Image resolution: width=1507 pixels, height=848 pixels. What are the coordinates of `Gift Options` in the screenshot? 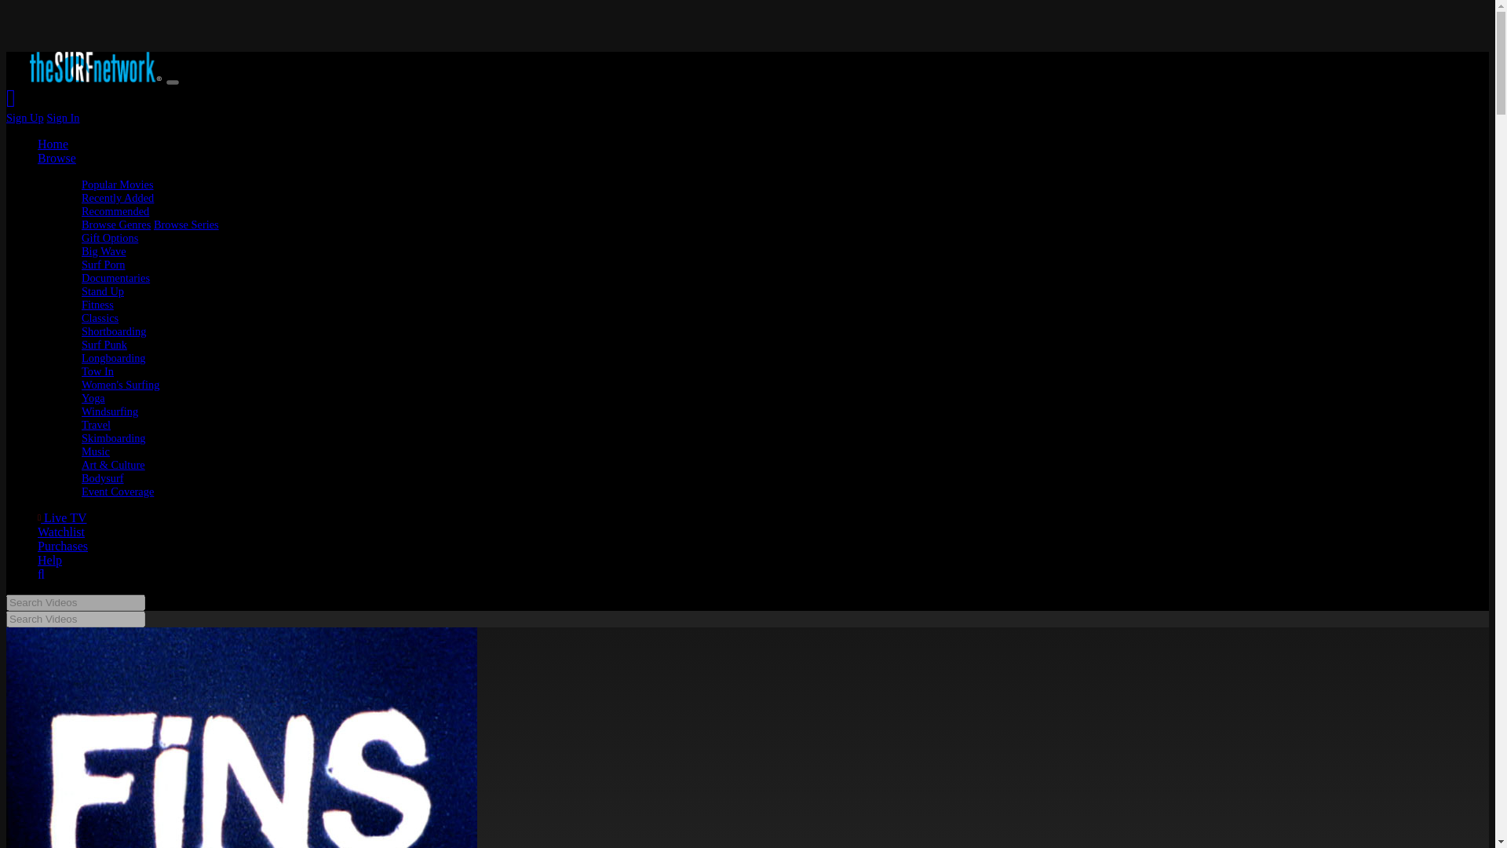 It's located at (110, 237).